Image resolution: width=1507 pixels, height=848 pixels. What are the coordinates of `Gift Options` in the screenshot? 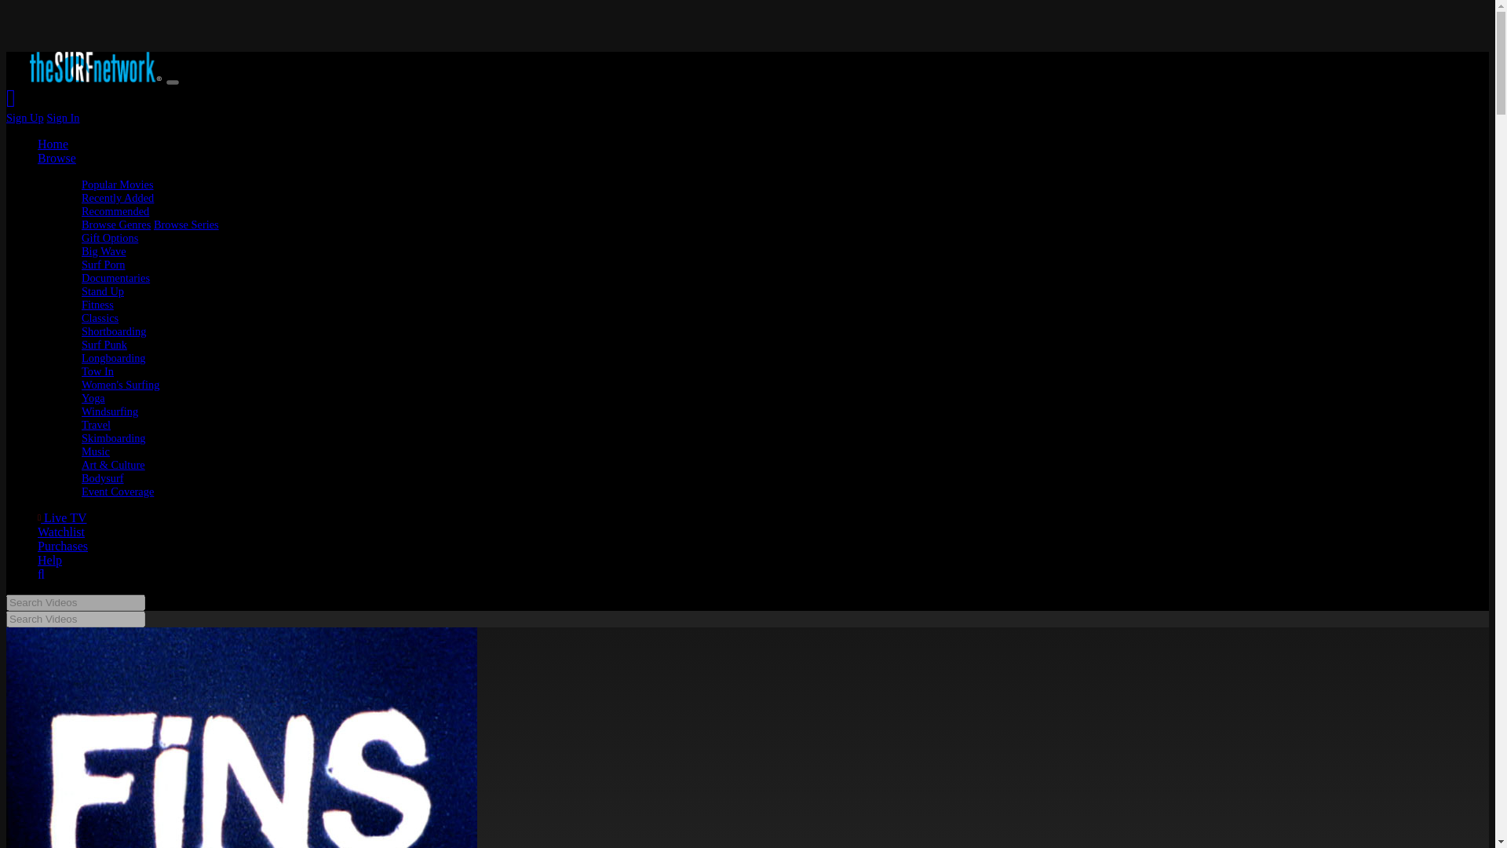 It's located at (110, 237).